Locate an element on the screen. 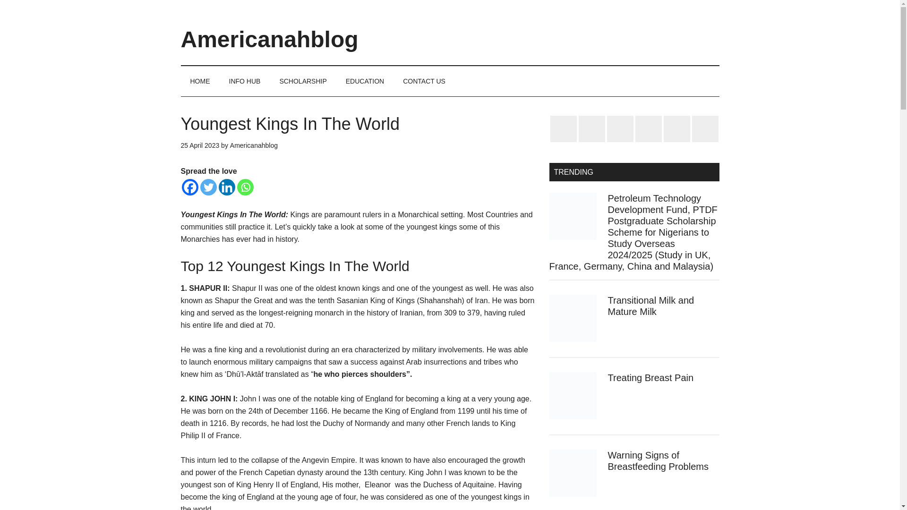 This screenshot has height=510, width=907. Transitional Milk and Mature Milk is located at coordinates (650, 306).